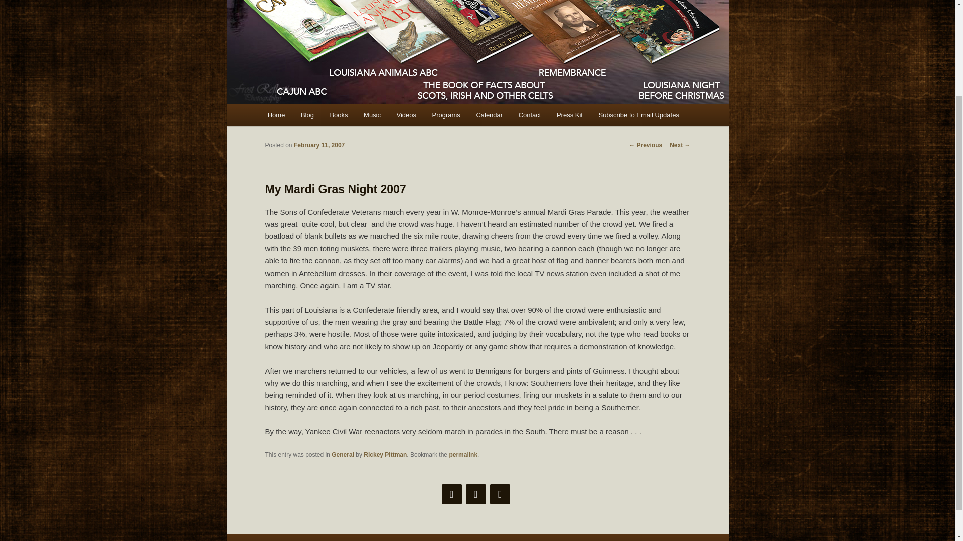 The height and width of the screenshot is (541, 963). Describe the element at coordinates (463, 454) in the screenshot. I see `Permalink to My Mardi Gras Night 2007` at that location.